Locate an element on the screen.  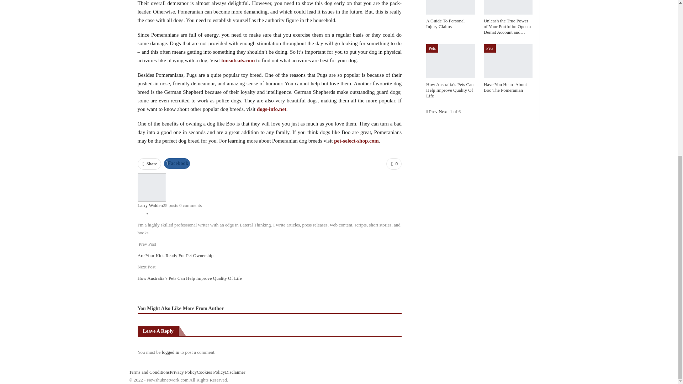
pet-select-shop.com is located at coordinates (356, 140).